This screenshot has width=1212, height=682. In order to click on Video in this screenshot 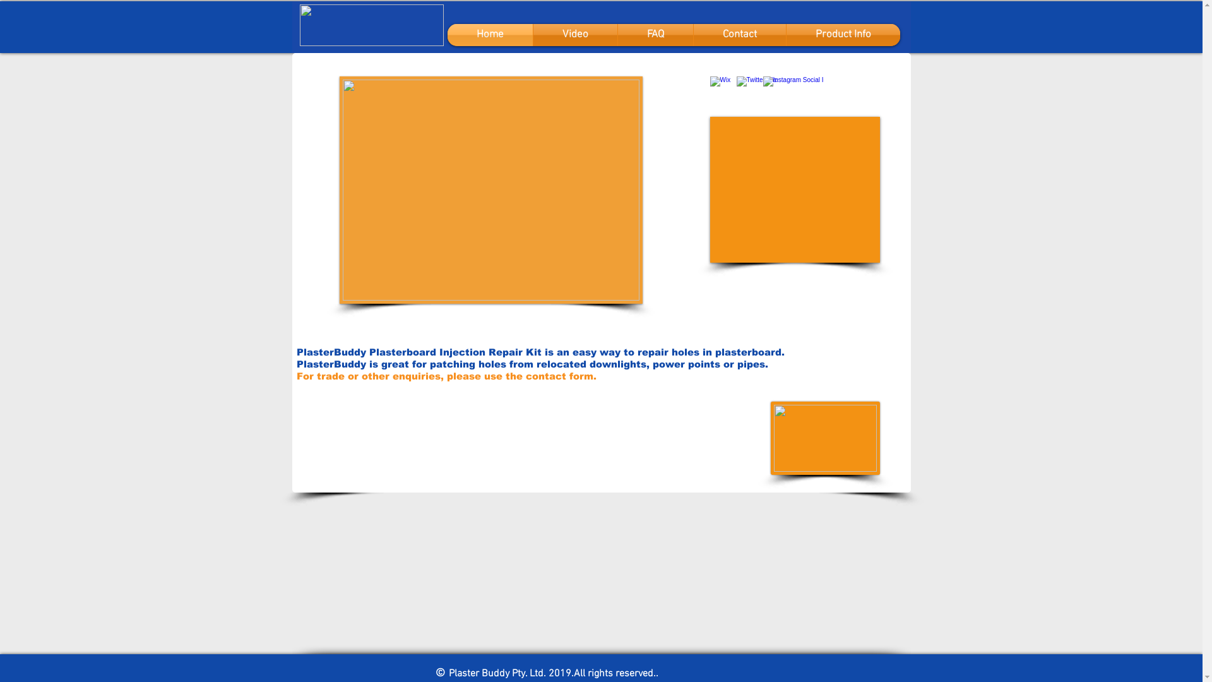, I will do `click(574, 35)`.